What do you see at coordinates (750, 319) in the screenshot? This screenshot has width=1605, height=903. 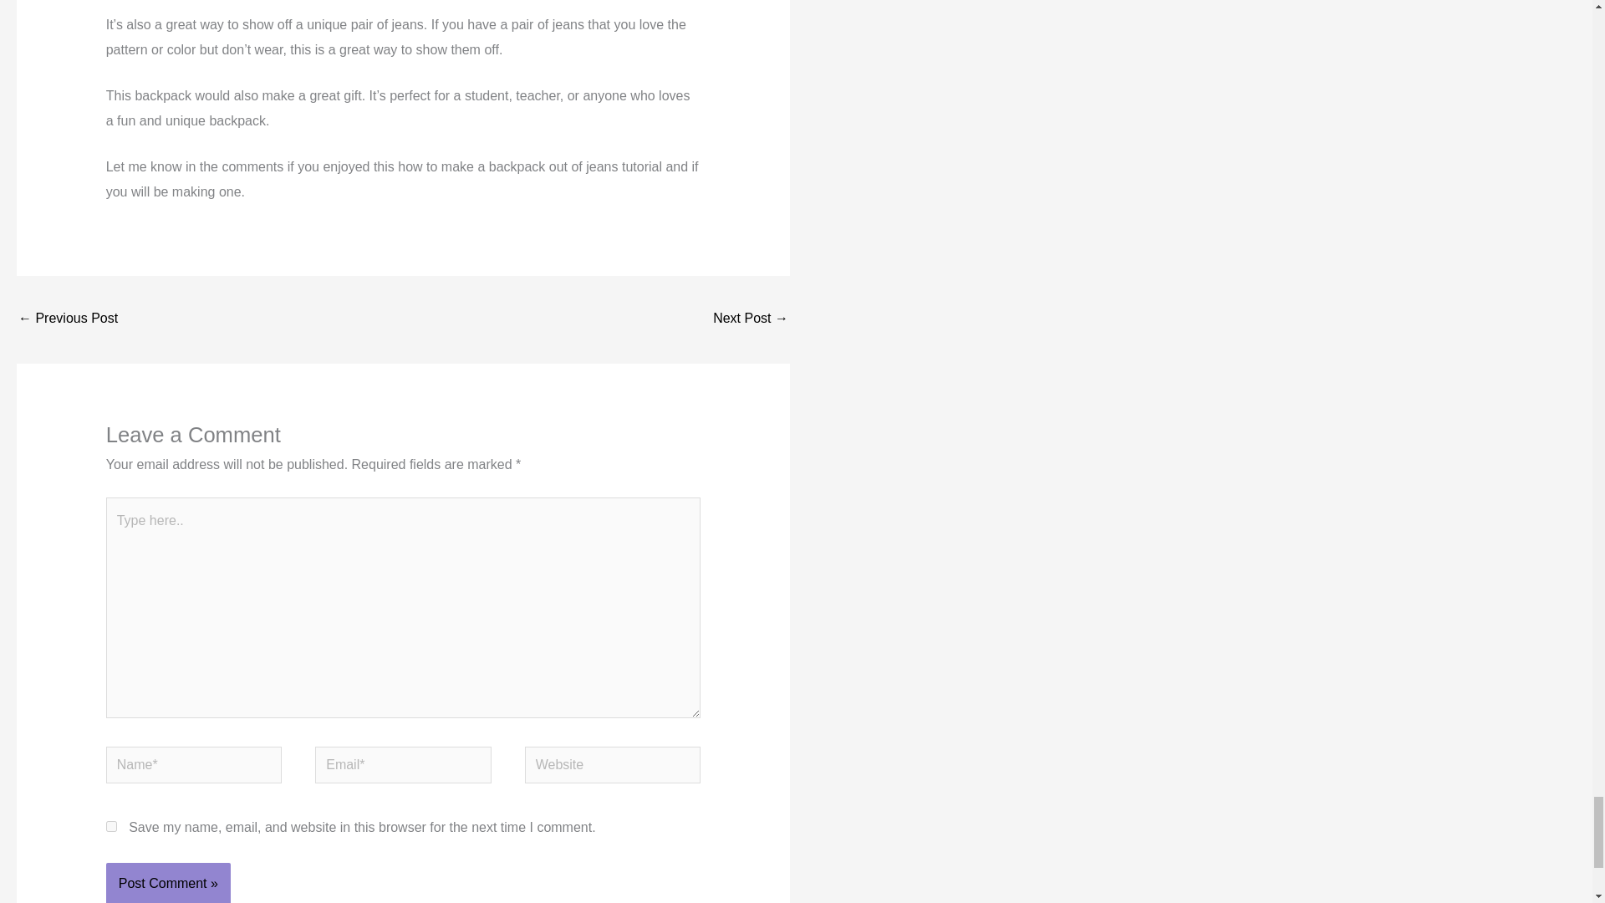 I see `The Average Backpack Weight: How Much Does It Really Weigh` at bounding box center [750, 319].